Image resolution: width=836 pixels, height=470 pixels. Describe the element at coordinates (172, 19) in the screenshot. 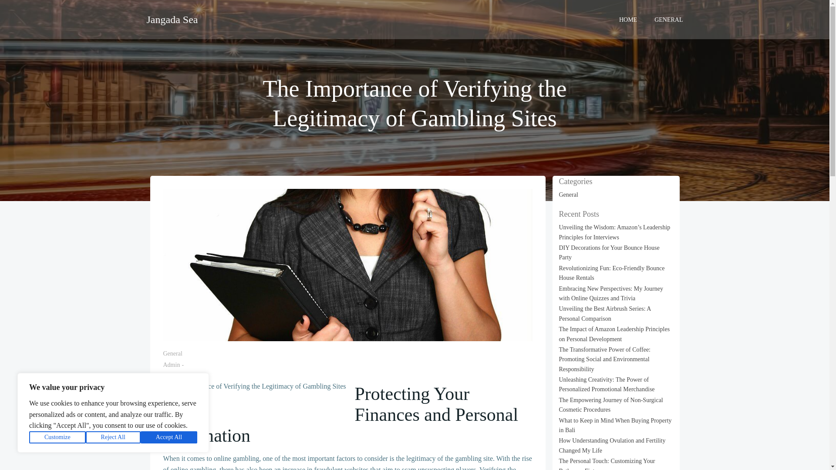

I see `Jangada Sea` at that location.